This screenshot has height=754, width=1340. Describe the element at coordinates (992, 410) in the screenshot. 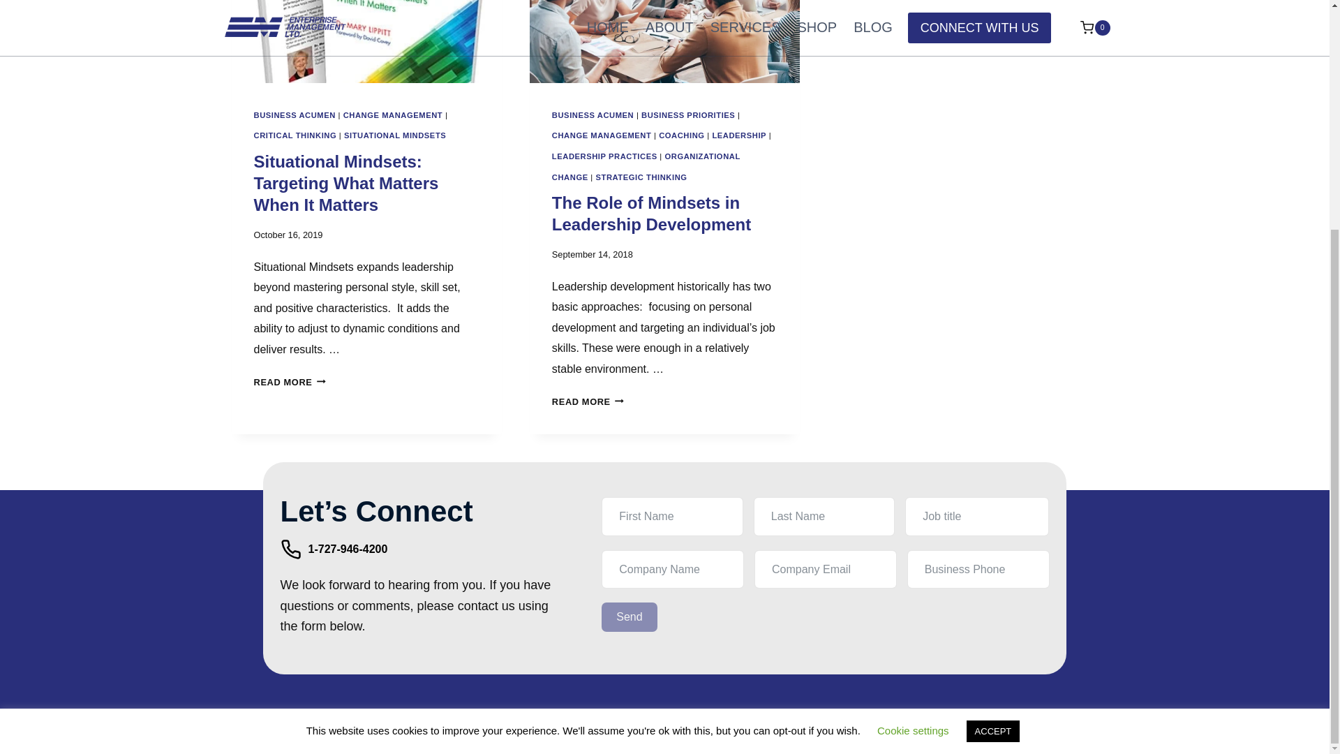

I see `ACCEPT` at that location.